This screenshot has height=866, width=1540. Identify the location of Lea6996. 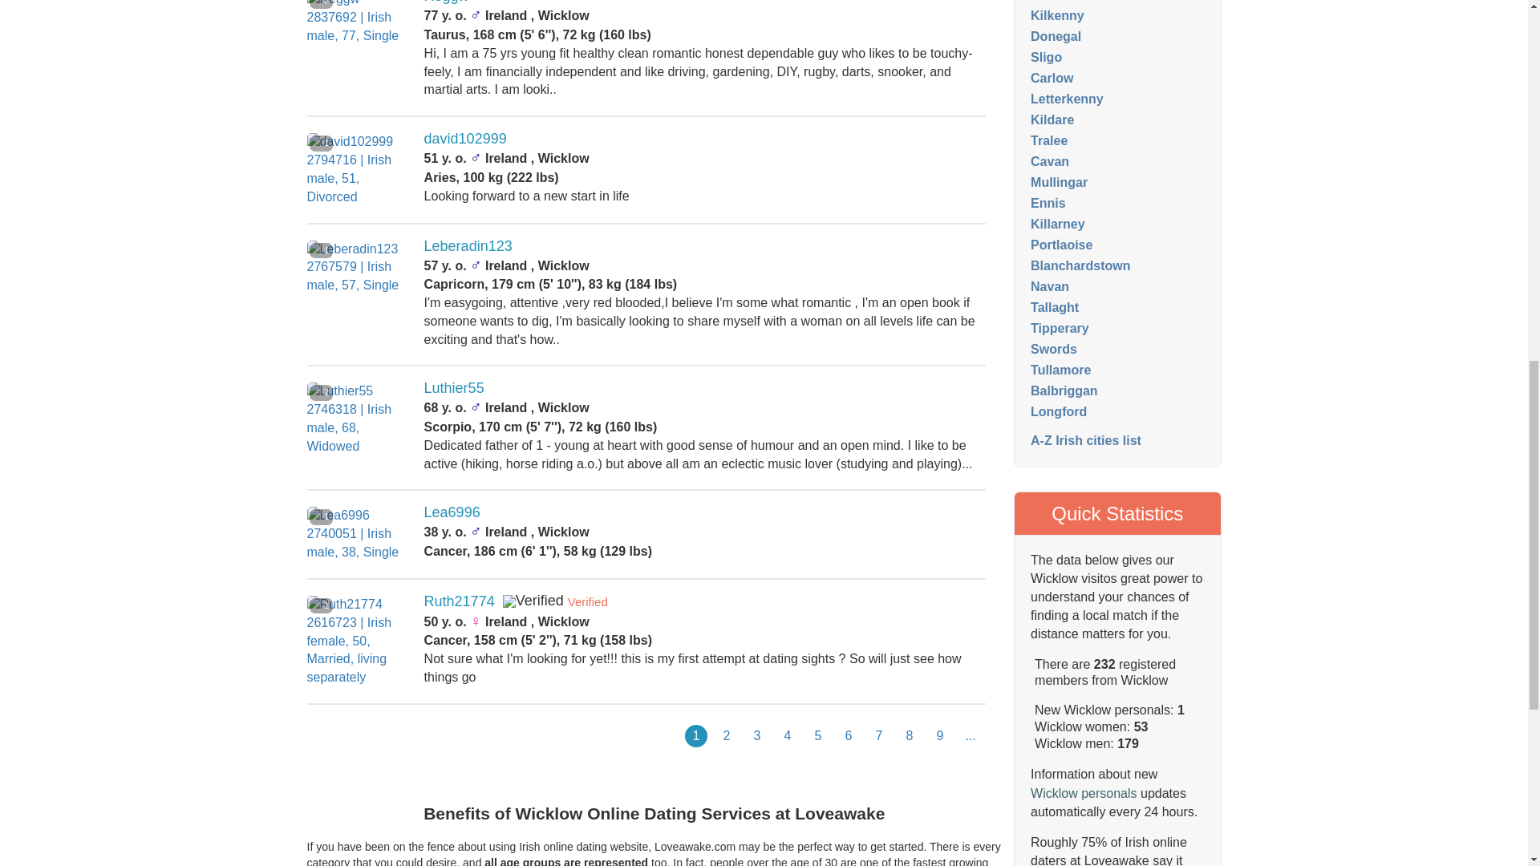
(452, 512).